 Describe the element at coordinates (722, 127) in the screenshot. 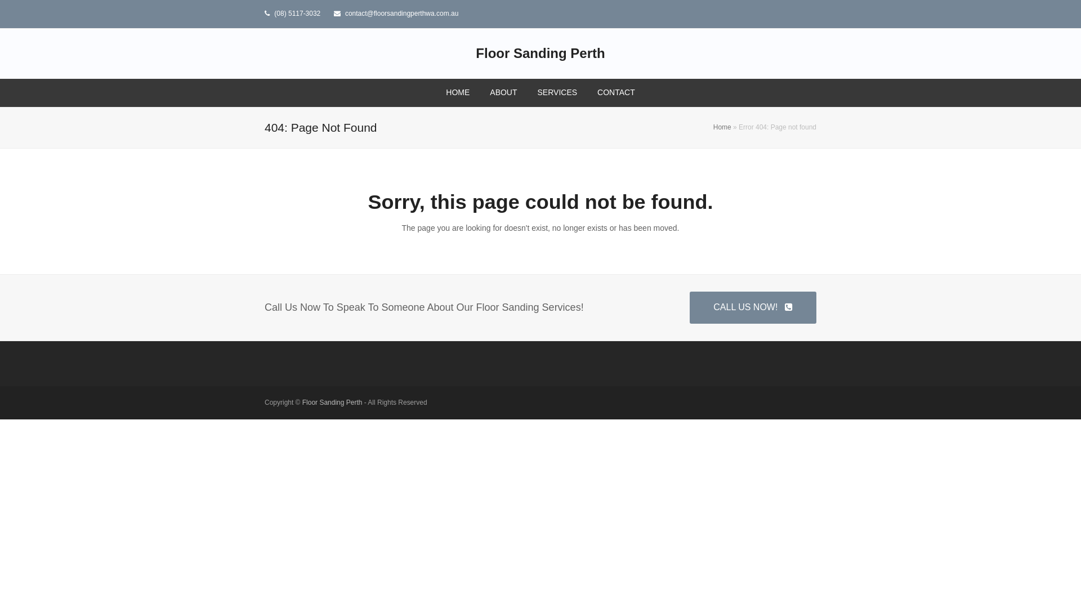

I see `Home` at that location.